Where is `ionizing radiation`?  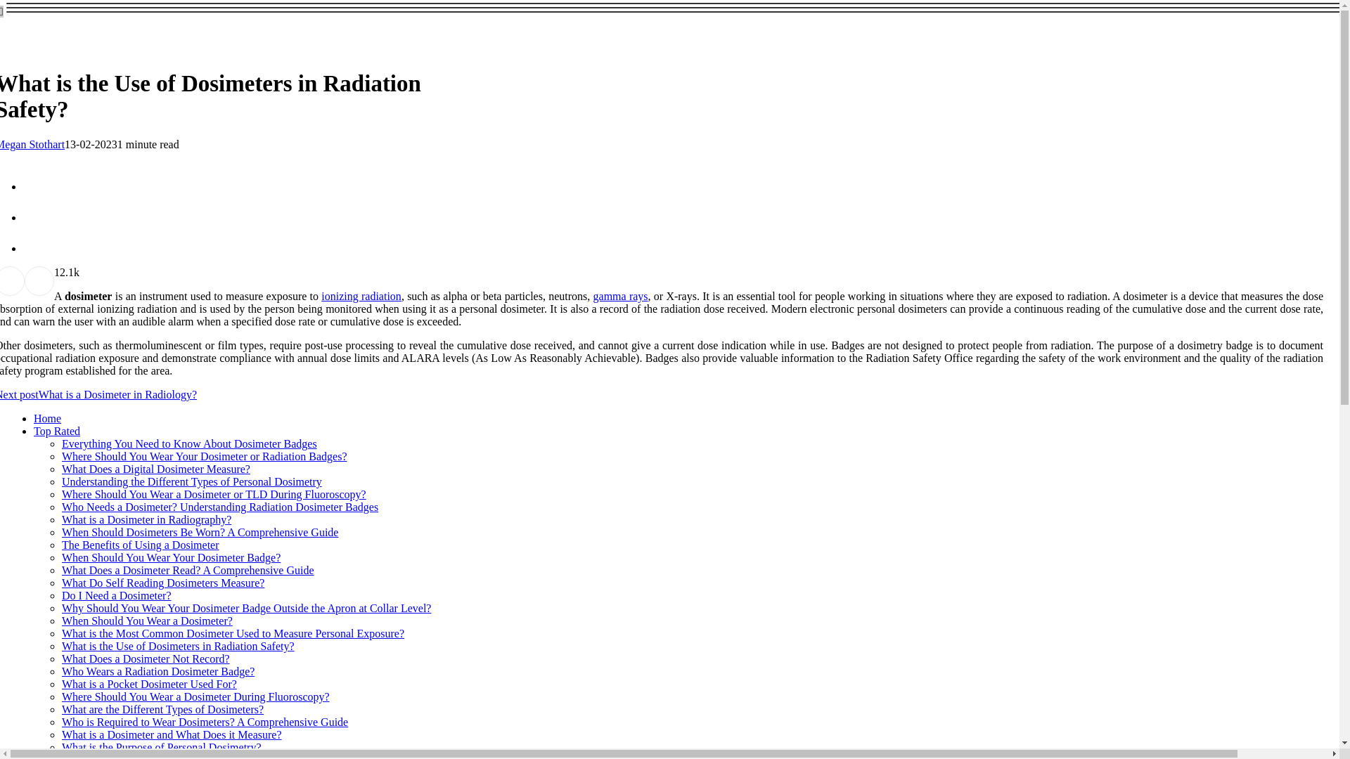
ionizing radiation is located at coordinates (361, 295).